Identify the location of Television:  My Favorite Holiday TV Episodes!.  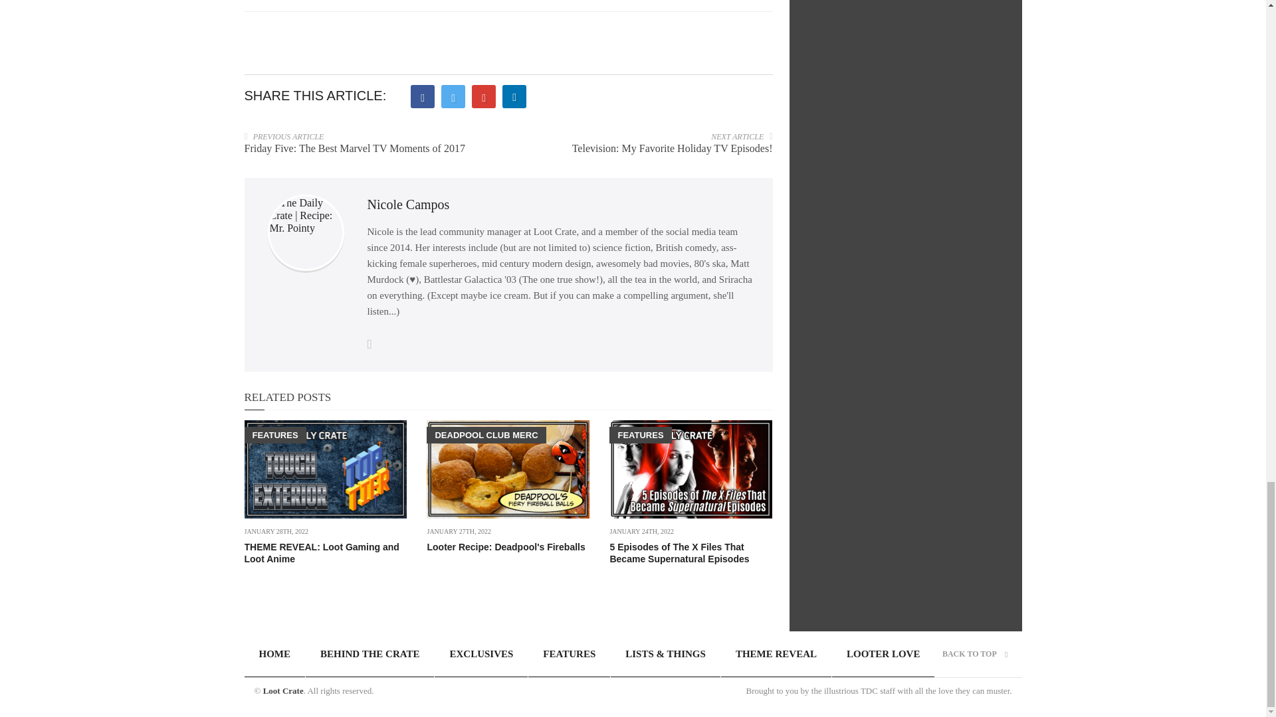
(673, 148).